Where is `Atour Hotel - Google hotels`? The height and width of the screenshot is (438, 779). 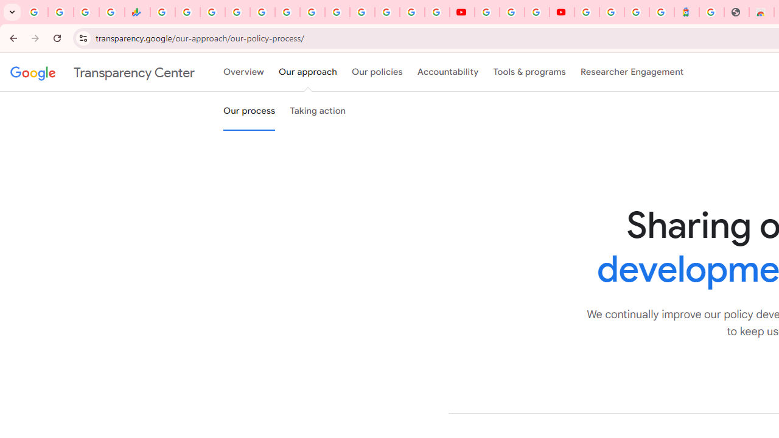 Atour Hotel - Google hotels is located at coordinates (686, 12).